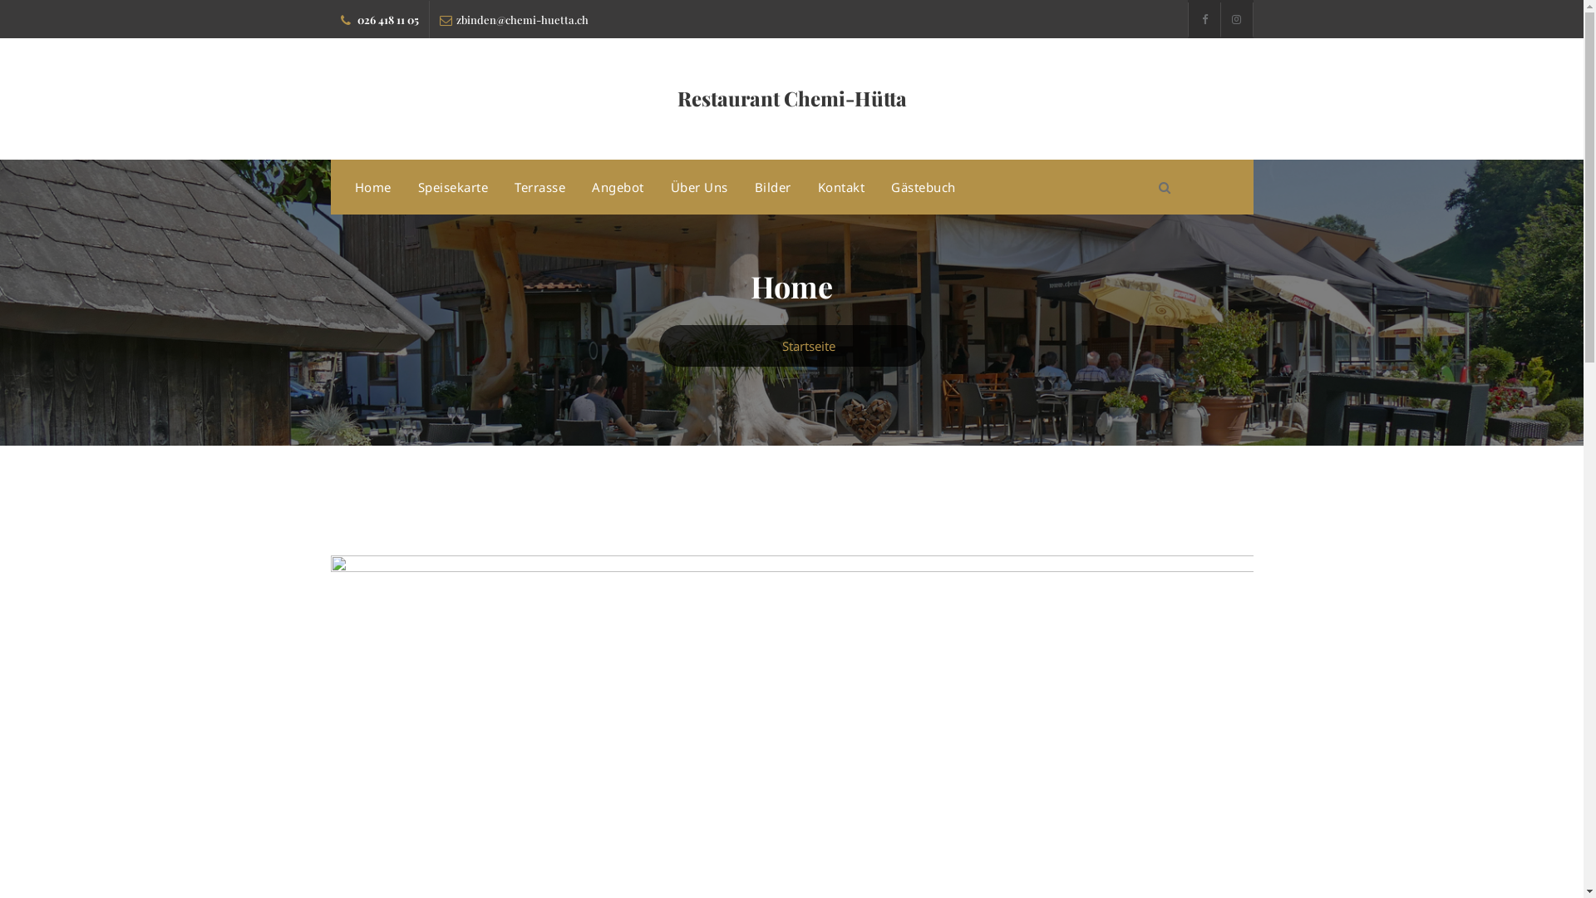  Describe the element at coordinates (773, 187) in the screenshot. I see `Bilder` at that location.